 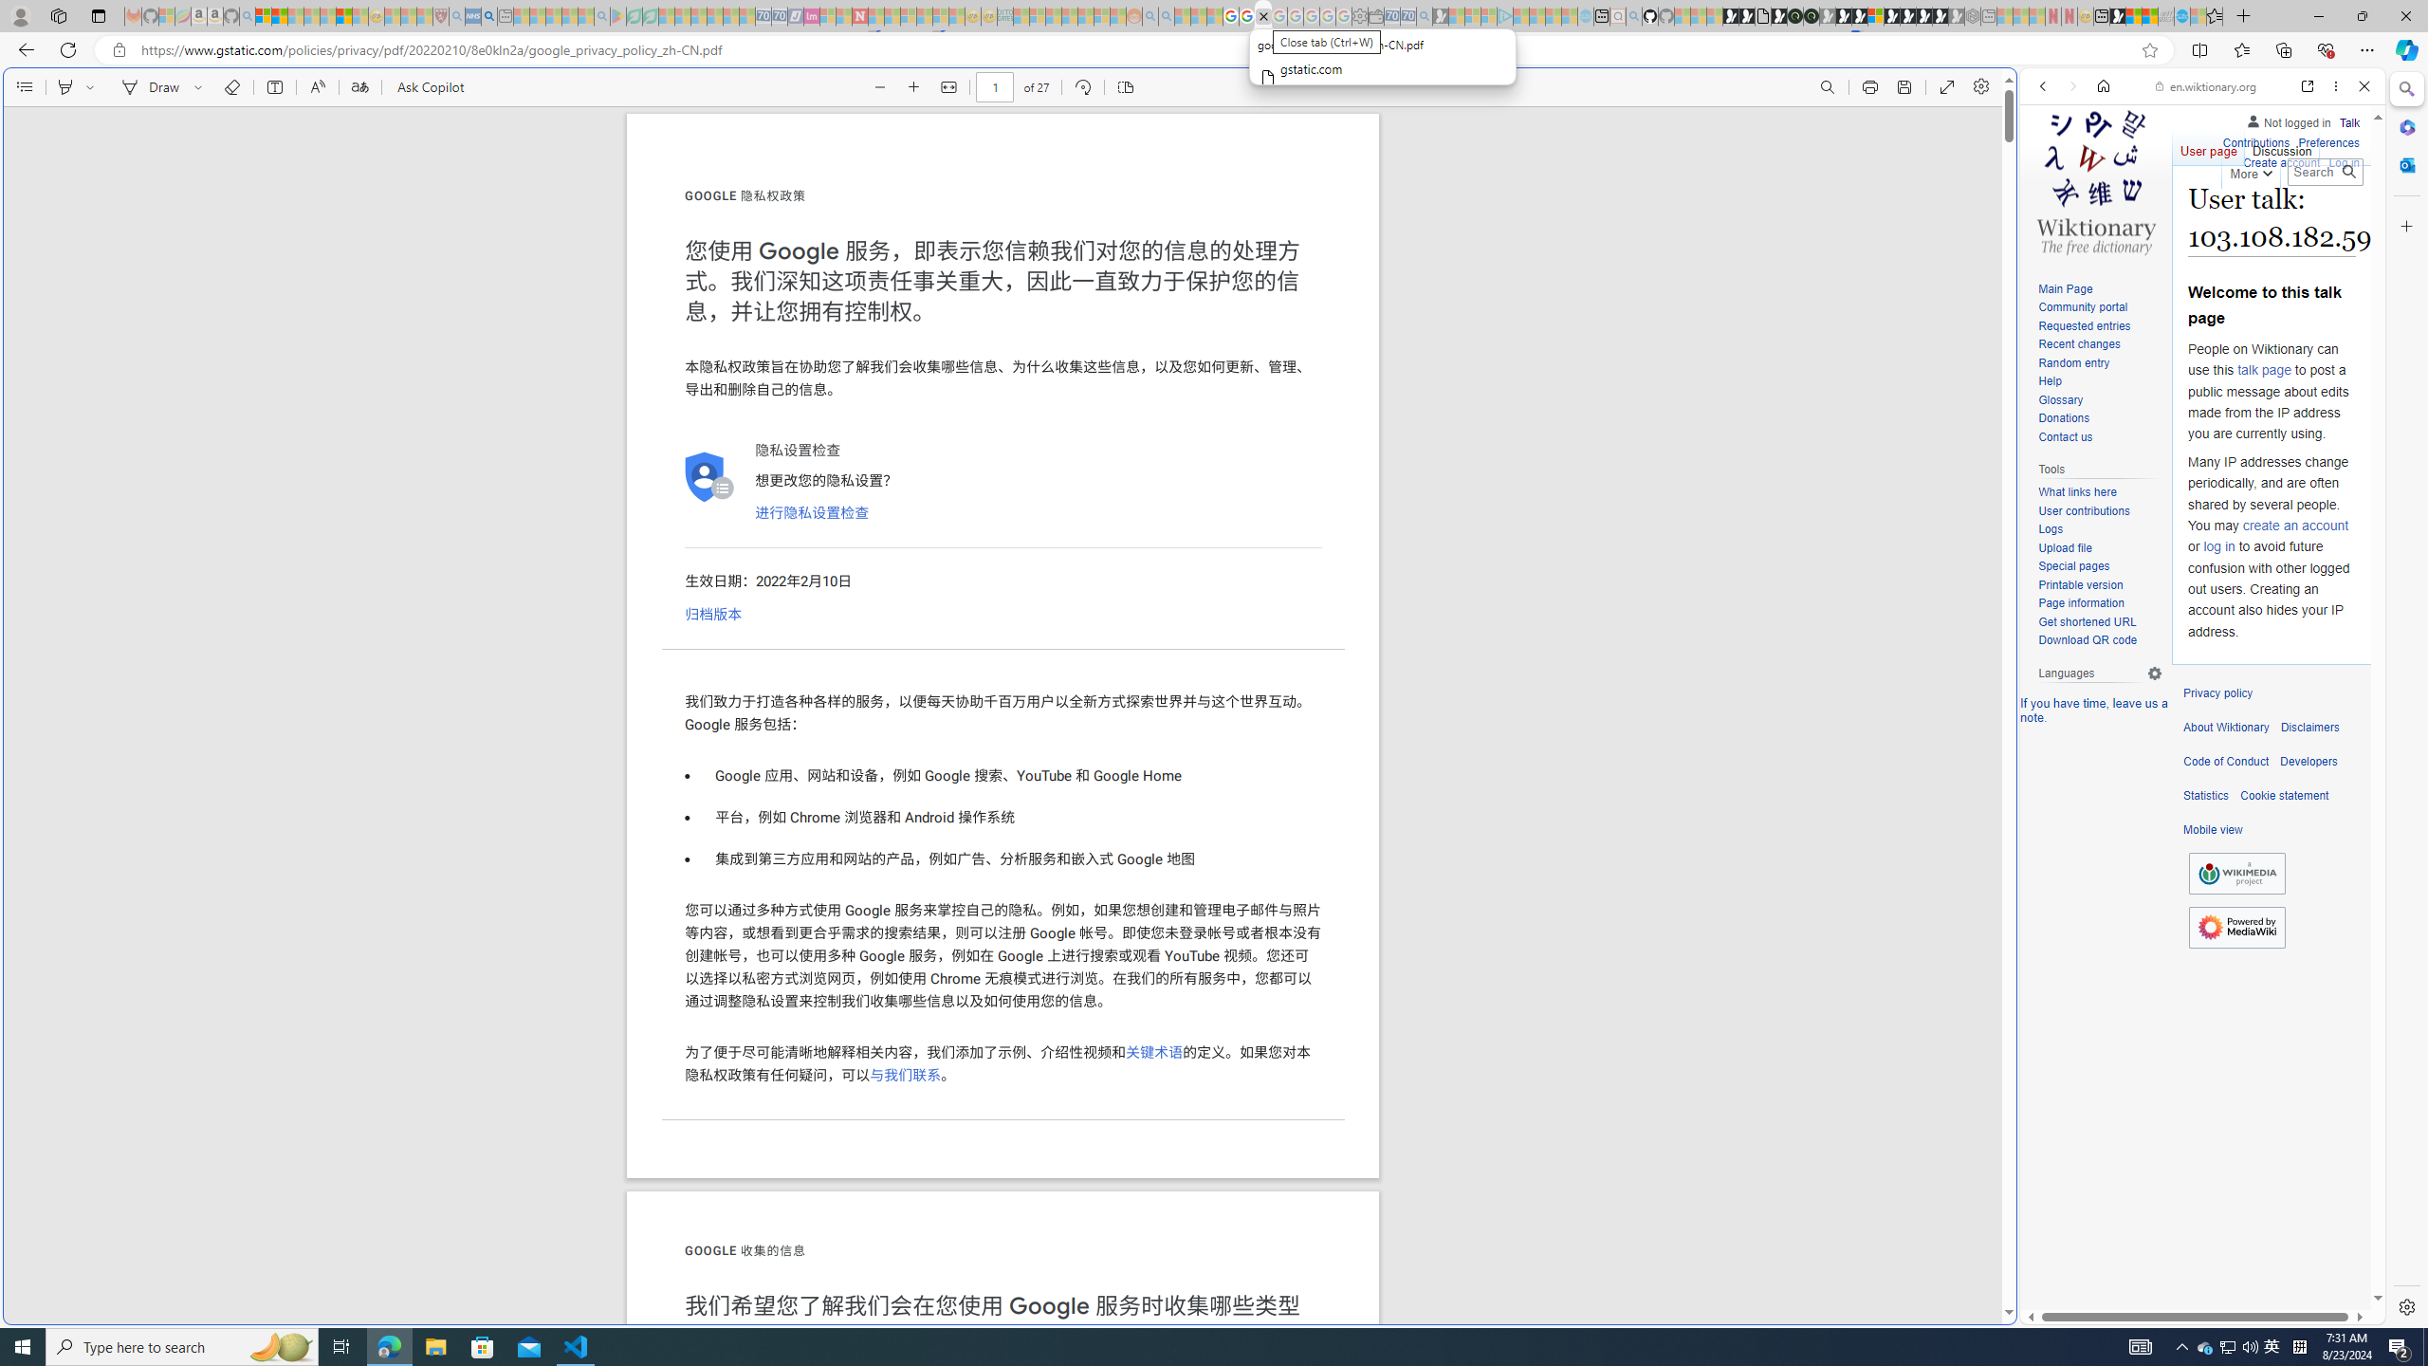 I want to click on Sign in to your account, so click(x=1875, y=16).